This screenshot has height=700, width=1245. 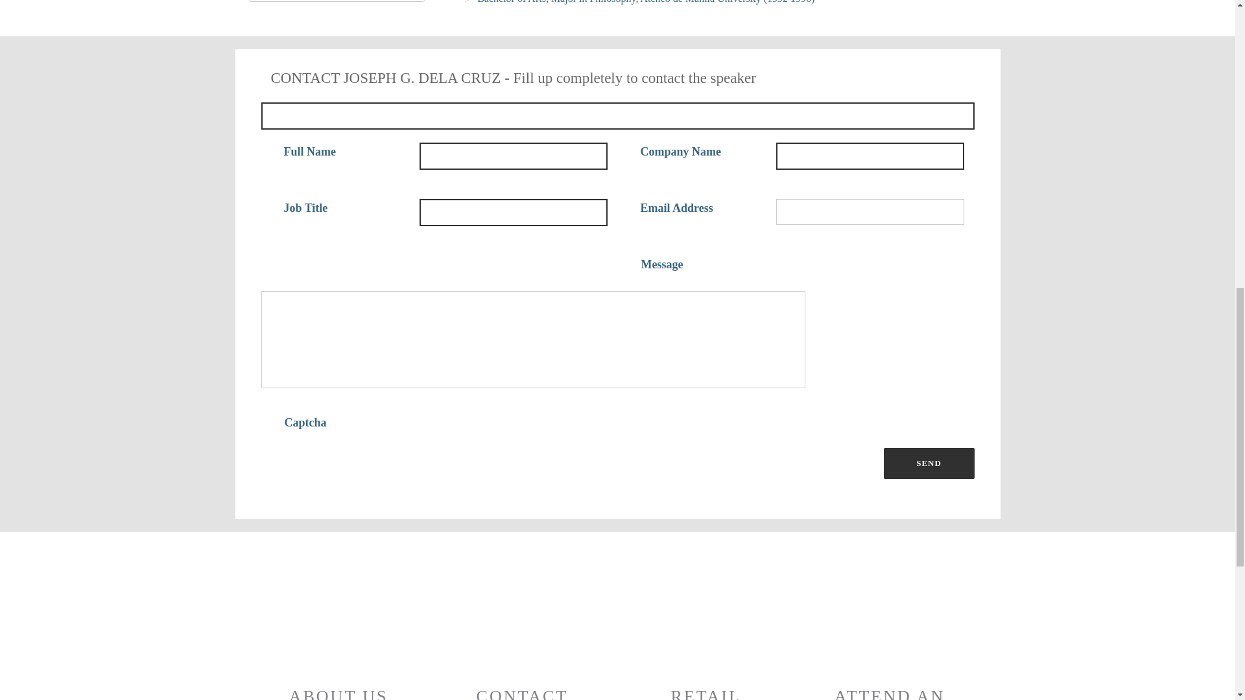 I want to click on CONTACT US, so click(x=522, y=647).